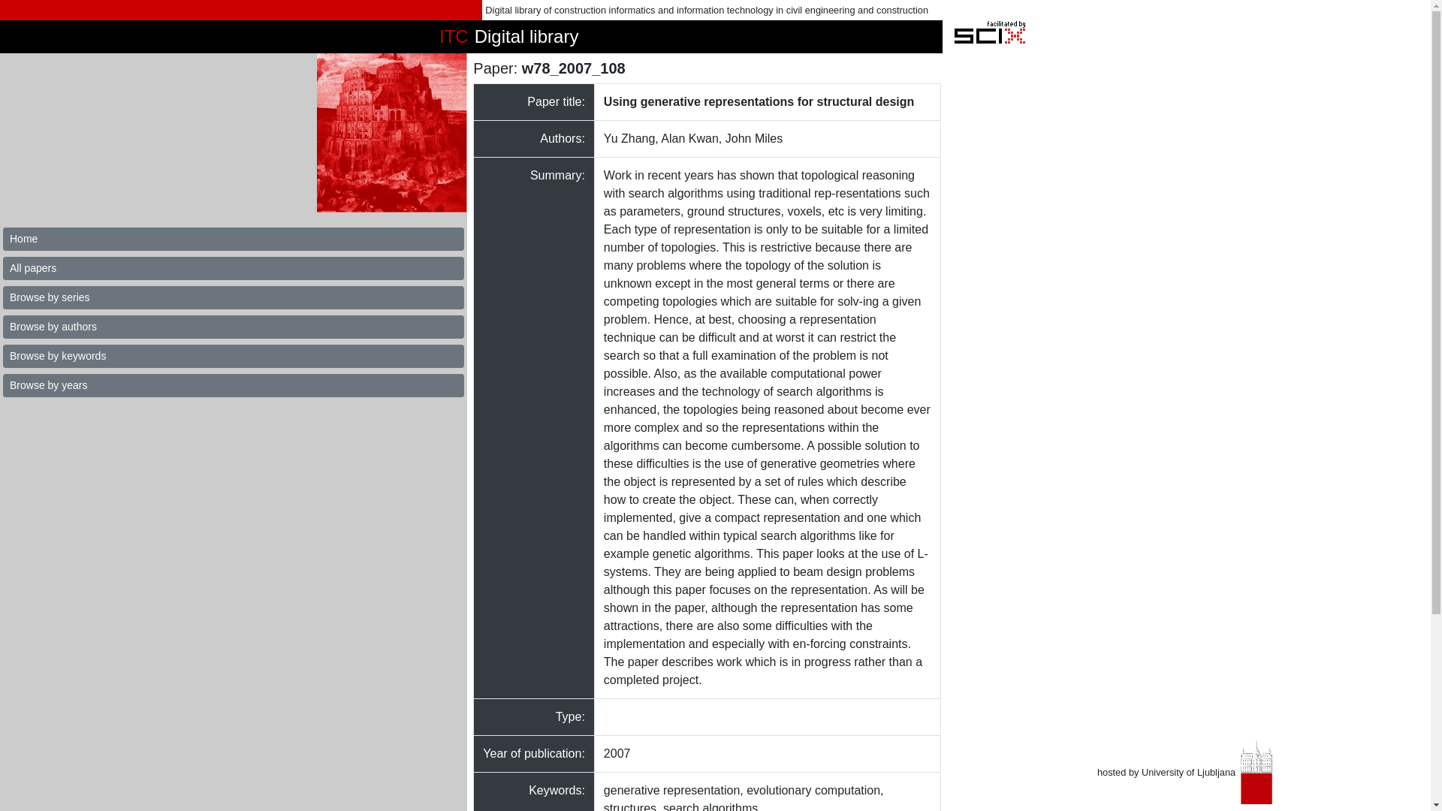  I want to click on All papers, so click(233, 268).